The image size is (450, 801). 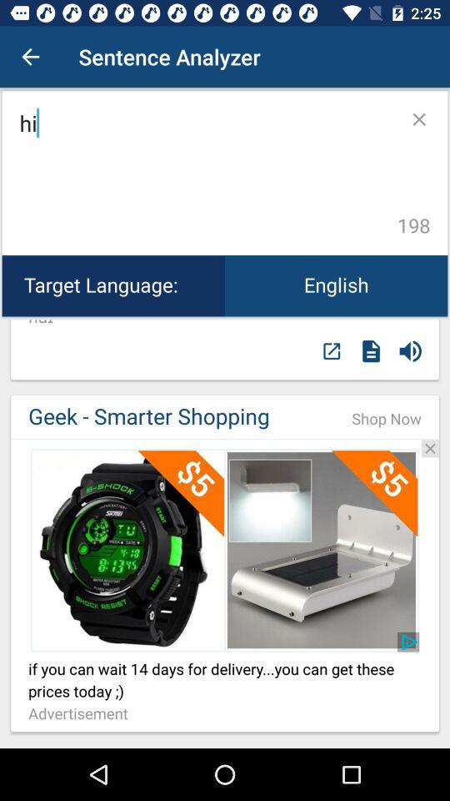 I want to click on select the icon next to the geek - smarter shopping item, so click(x=387, y=419).